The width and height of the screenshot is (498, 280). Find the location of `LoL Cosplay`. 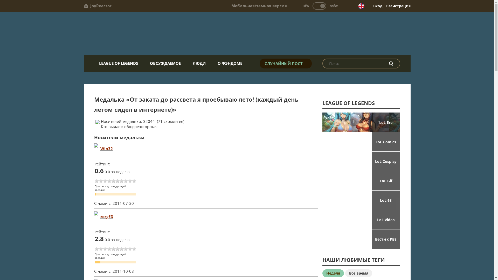

LoL Cosplay is located at coordinates (361, 161).